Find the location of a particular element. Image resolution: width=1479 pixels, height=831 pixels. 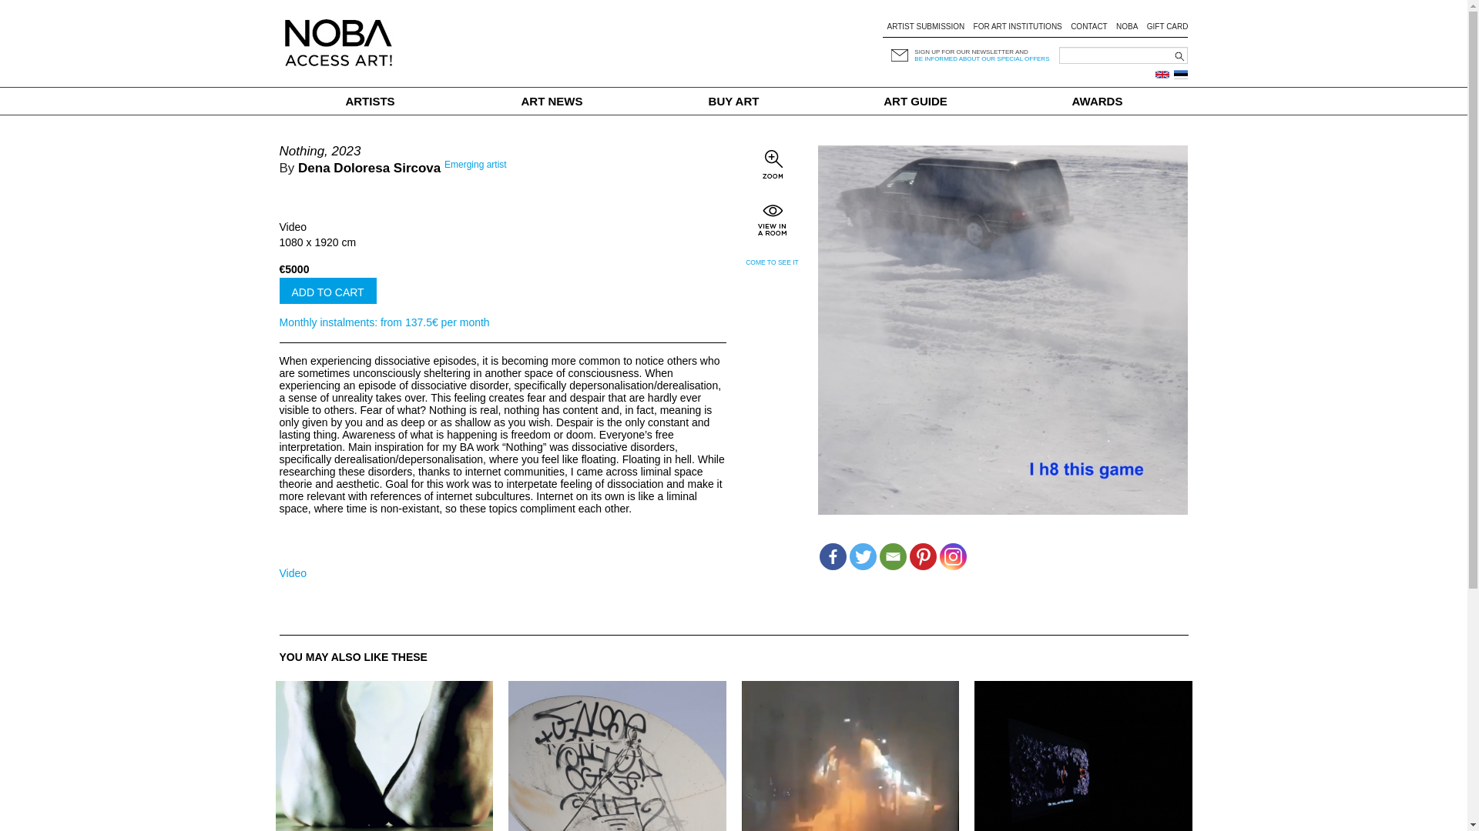

Email is located at coordinates (893, 556).